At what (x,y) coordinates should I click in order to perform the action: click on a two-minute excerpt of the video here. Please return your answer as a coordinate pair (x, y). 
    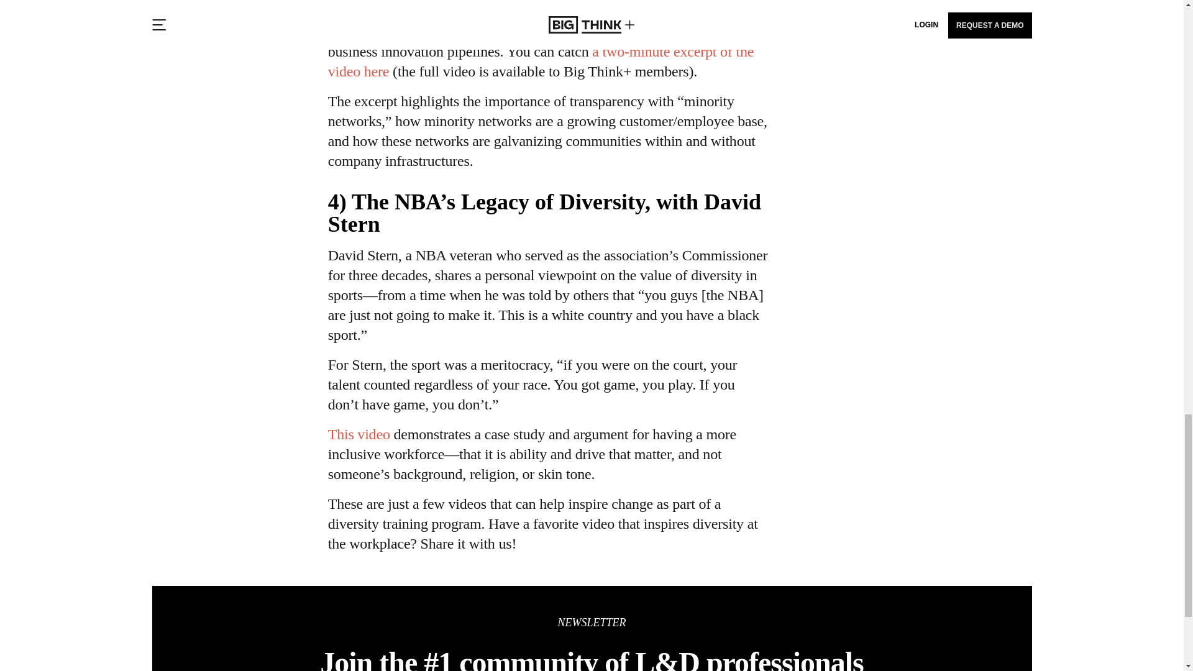
    Looking at the image, I should click on (541, 62).